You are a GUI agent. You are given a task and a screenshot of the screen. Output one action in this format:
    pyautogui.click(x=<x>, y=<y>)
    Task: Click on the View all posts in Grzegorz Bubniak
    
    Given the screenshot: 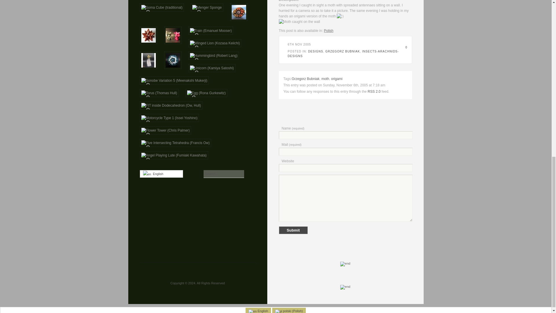 What is the action you would take?
    pyautogui.click(x=342, y=51)
    